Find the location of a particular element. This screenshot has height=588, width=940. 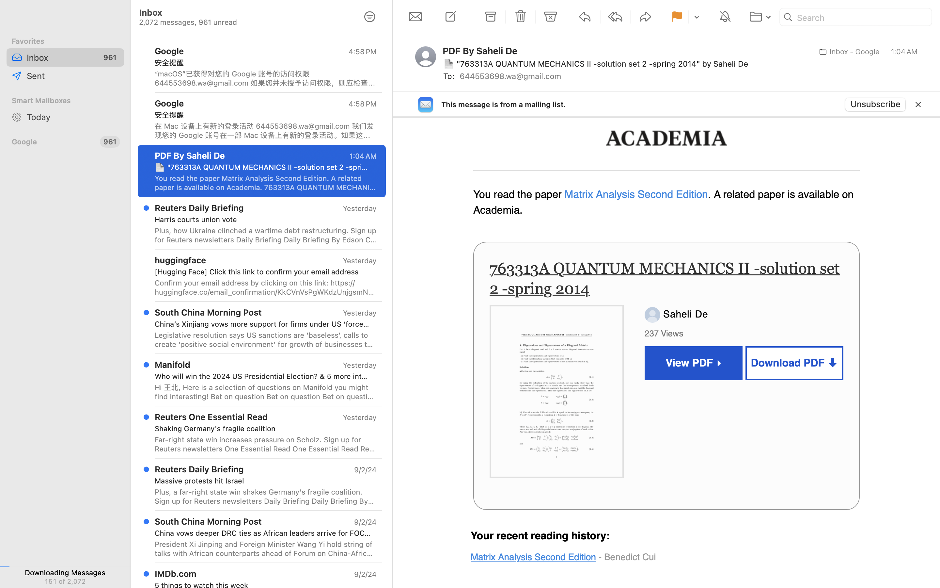

Hi 王北, Here is a selection of questions on Manifold you might find interesting! Bet on question Bet on question Bet on question Bet on question Bet on question Bet on question 🔎 Explore Manifold This e-mail has been sent to 王北, click here to unsubscribe from this type of notification. is located at coordinates (266, 392).